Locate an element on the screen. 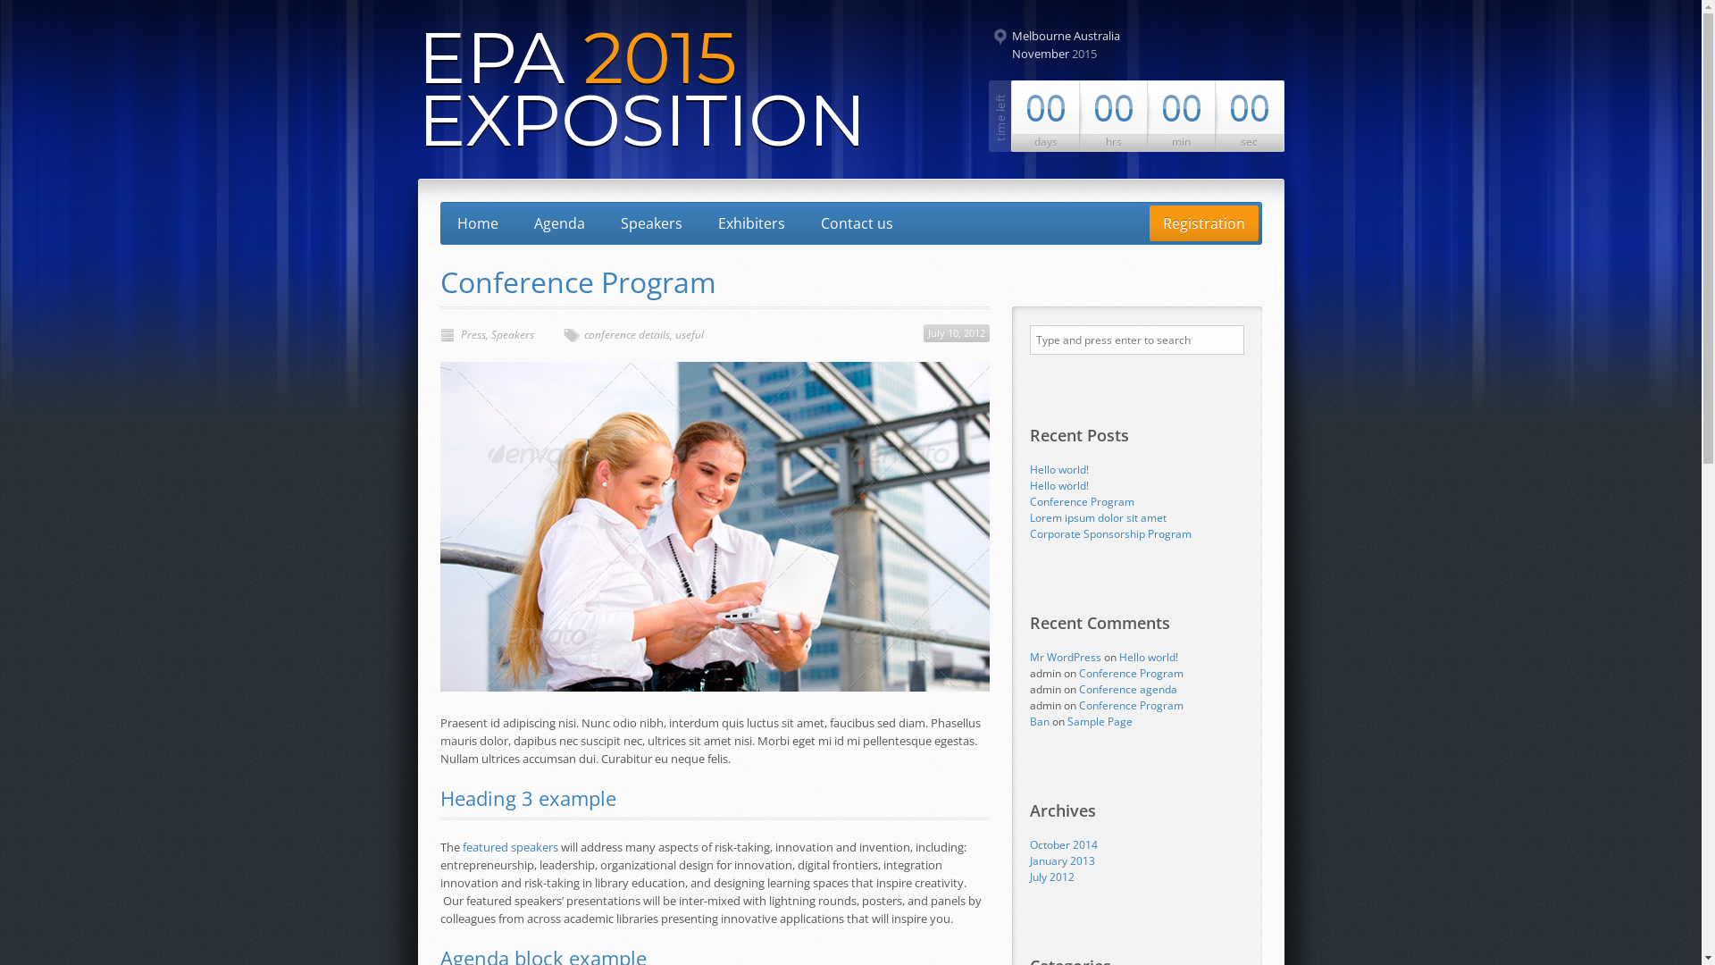 The height and width of the screenshot is (965, 1715). Conference Program is located at coordinates (1131, 706).